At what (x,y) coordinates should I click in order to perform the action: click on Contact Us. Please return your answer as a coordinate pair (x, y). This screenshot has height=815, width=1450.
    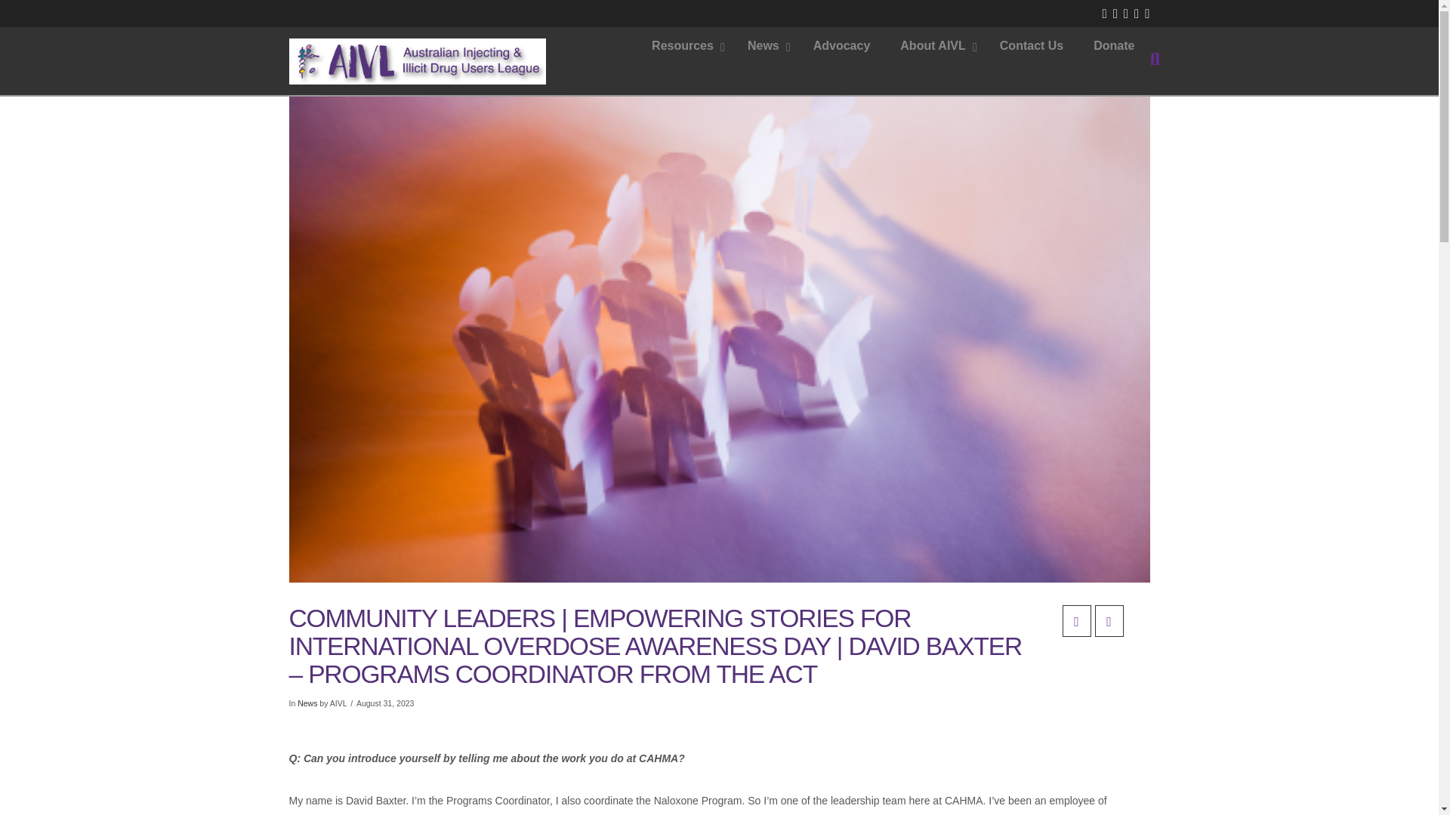
    Looking at the image, I should click on (1032, 46).